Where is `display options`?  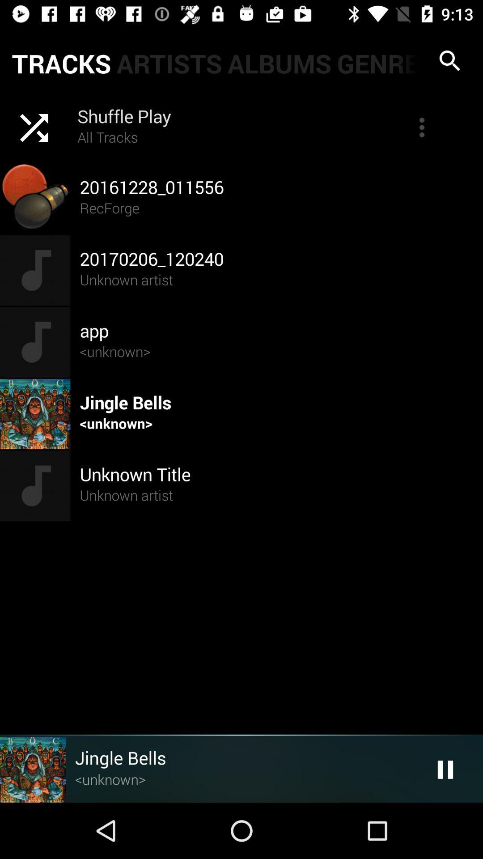 display options is located at coordinates (422, 128).